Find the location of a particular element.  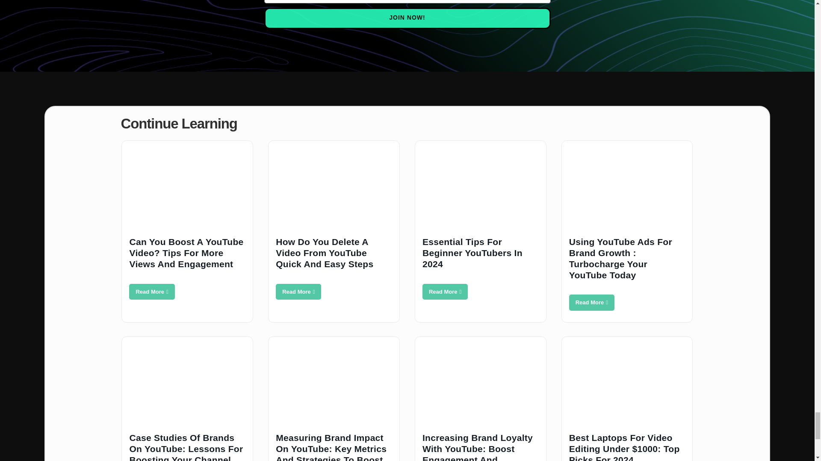

How Do You Delete a Video from YouTube Quick and Easy Steps is located at coordinates (298, 292).